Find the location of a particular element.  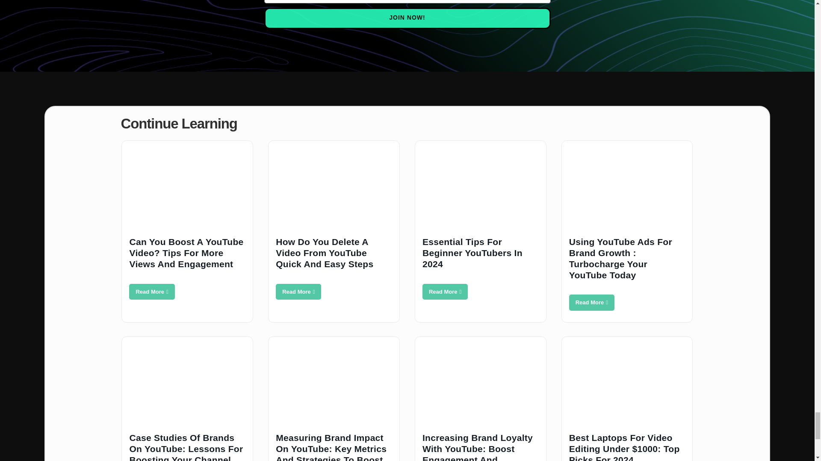

How Do You Delete a Video from YouTube Quick and Easy Steps is located at coordinates (298, 292).